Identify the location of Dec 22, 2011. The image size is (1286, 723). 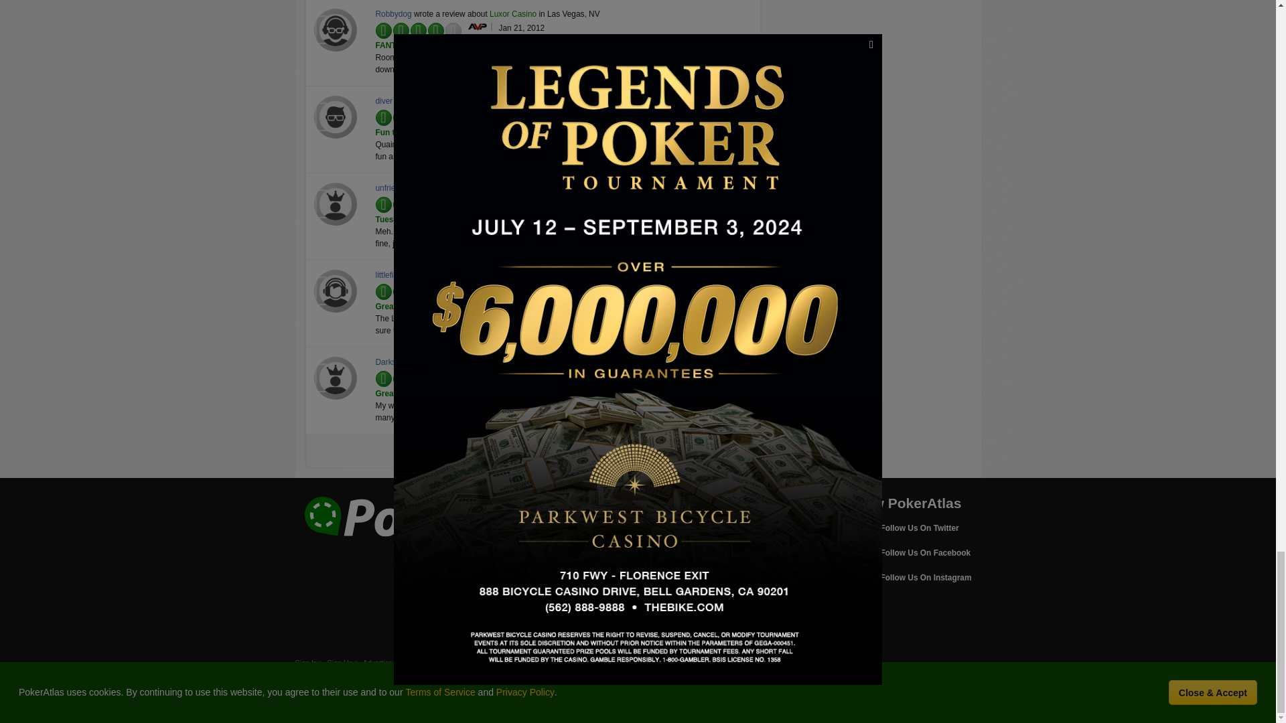
(522, 115).